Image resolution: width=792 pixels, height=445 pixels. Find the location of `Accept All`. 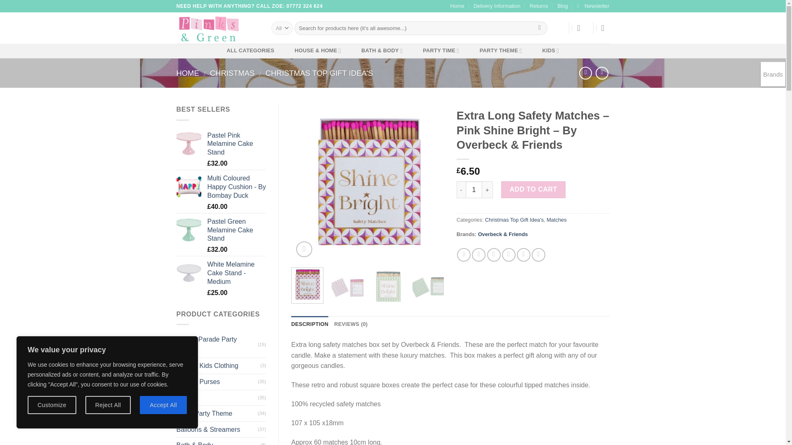

Accept All is located at coordinates (163, 405).